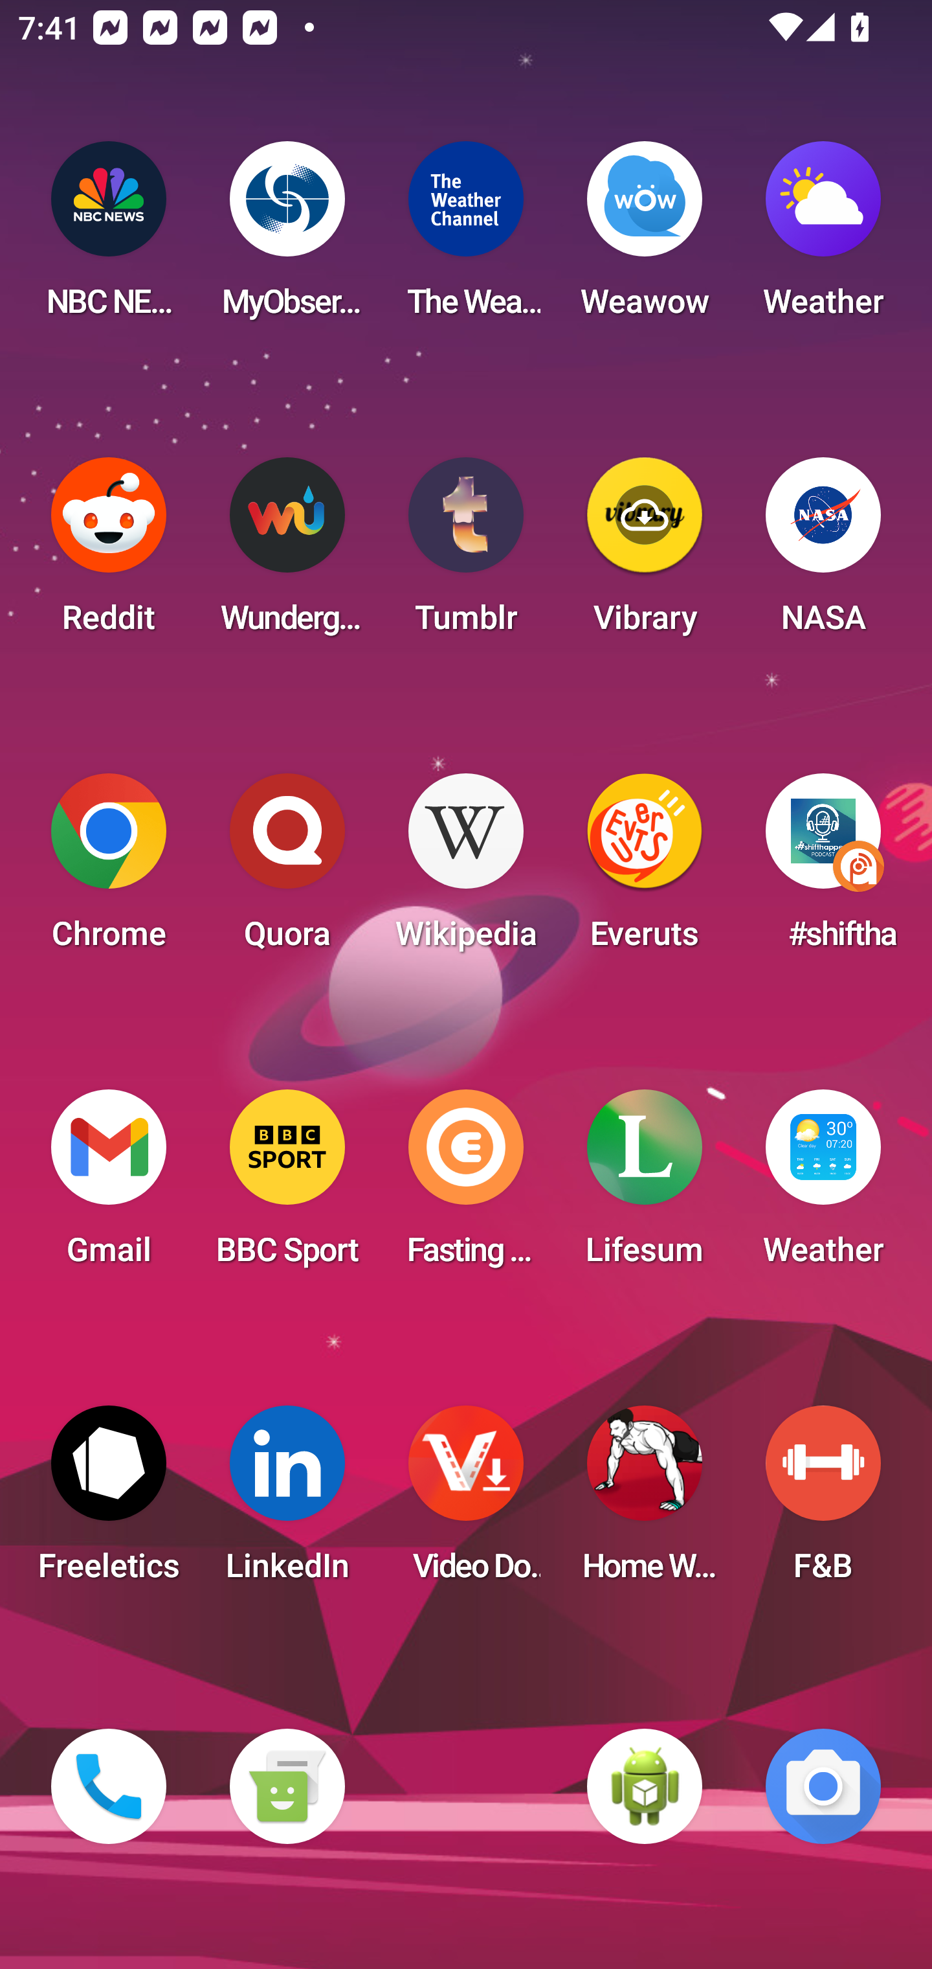 This screenshot has height=1969, width=932. I want to click on LinkedIn, so click(287, 1501).